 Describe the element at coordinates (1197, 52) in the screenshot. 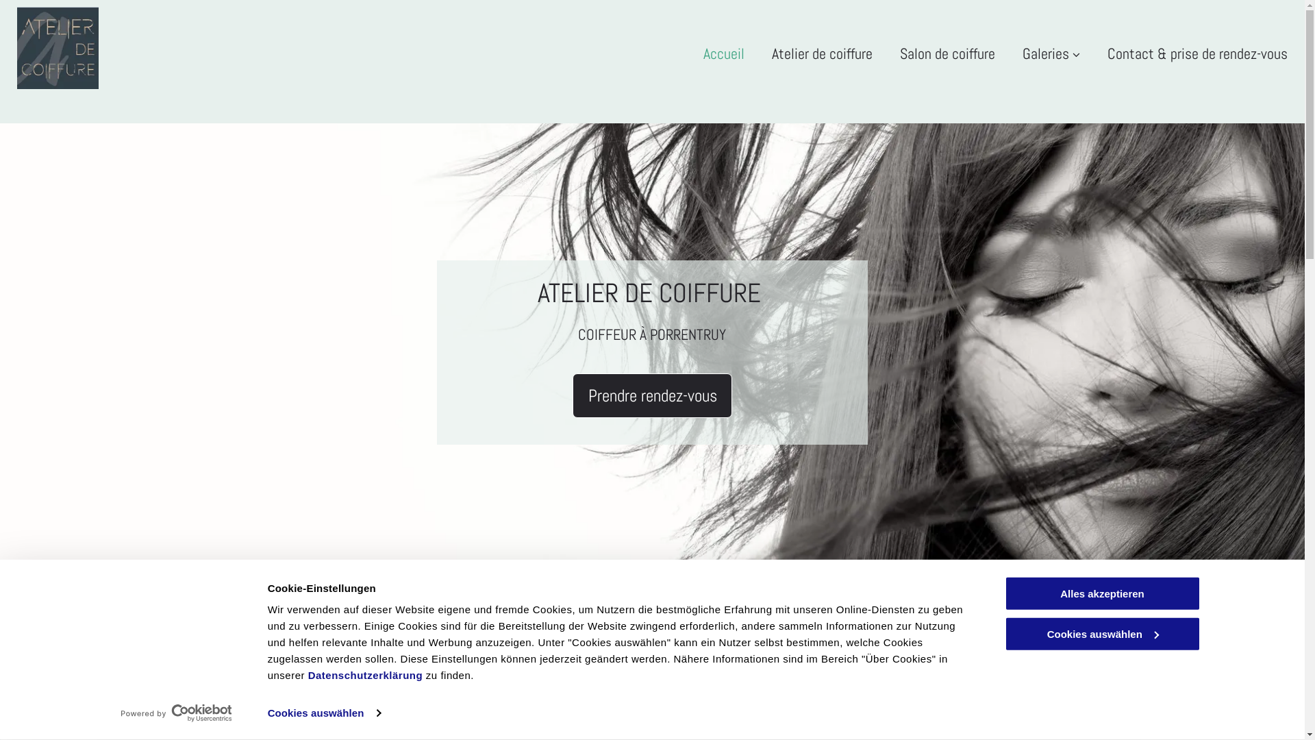

I see `Contact & prise de rendez-vous` at that location.